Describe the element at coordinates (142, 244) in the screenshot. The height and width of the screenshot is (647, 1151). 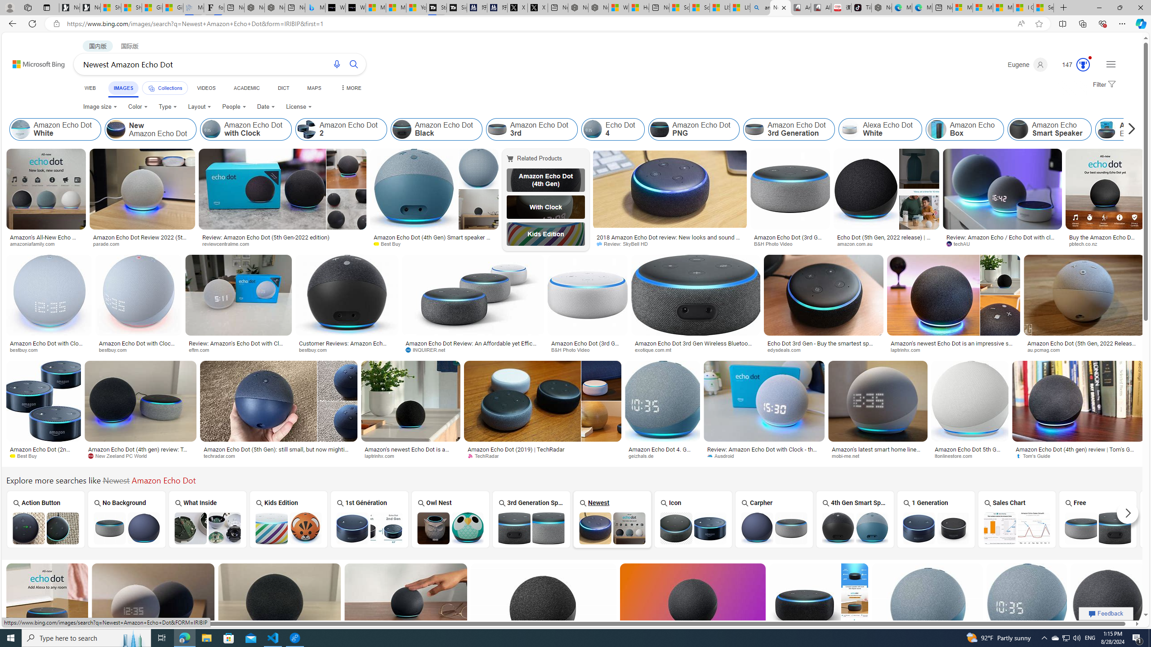
I see `parade.com` at that location.